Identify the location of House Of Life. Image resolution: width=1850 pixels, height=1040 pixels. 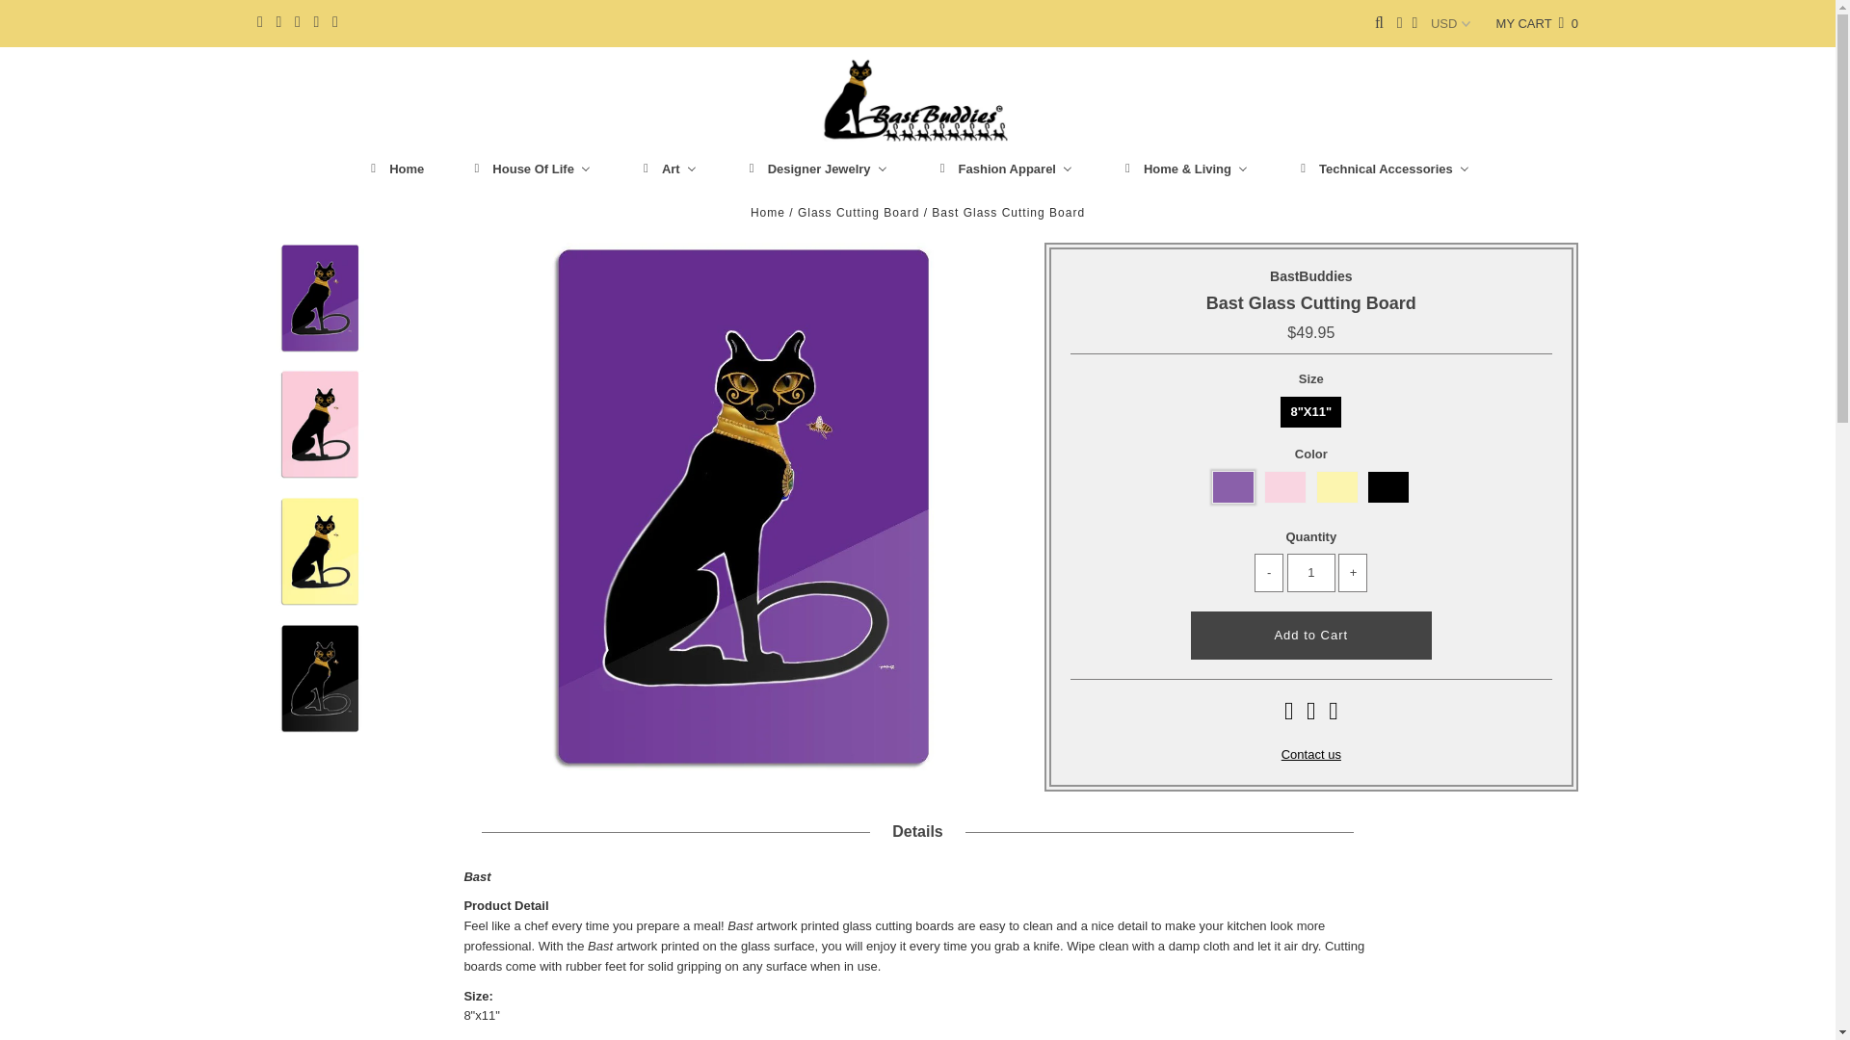
(530, 169).